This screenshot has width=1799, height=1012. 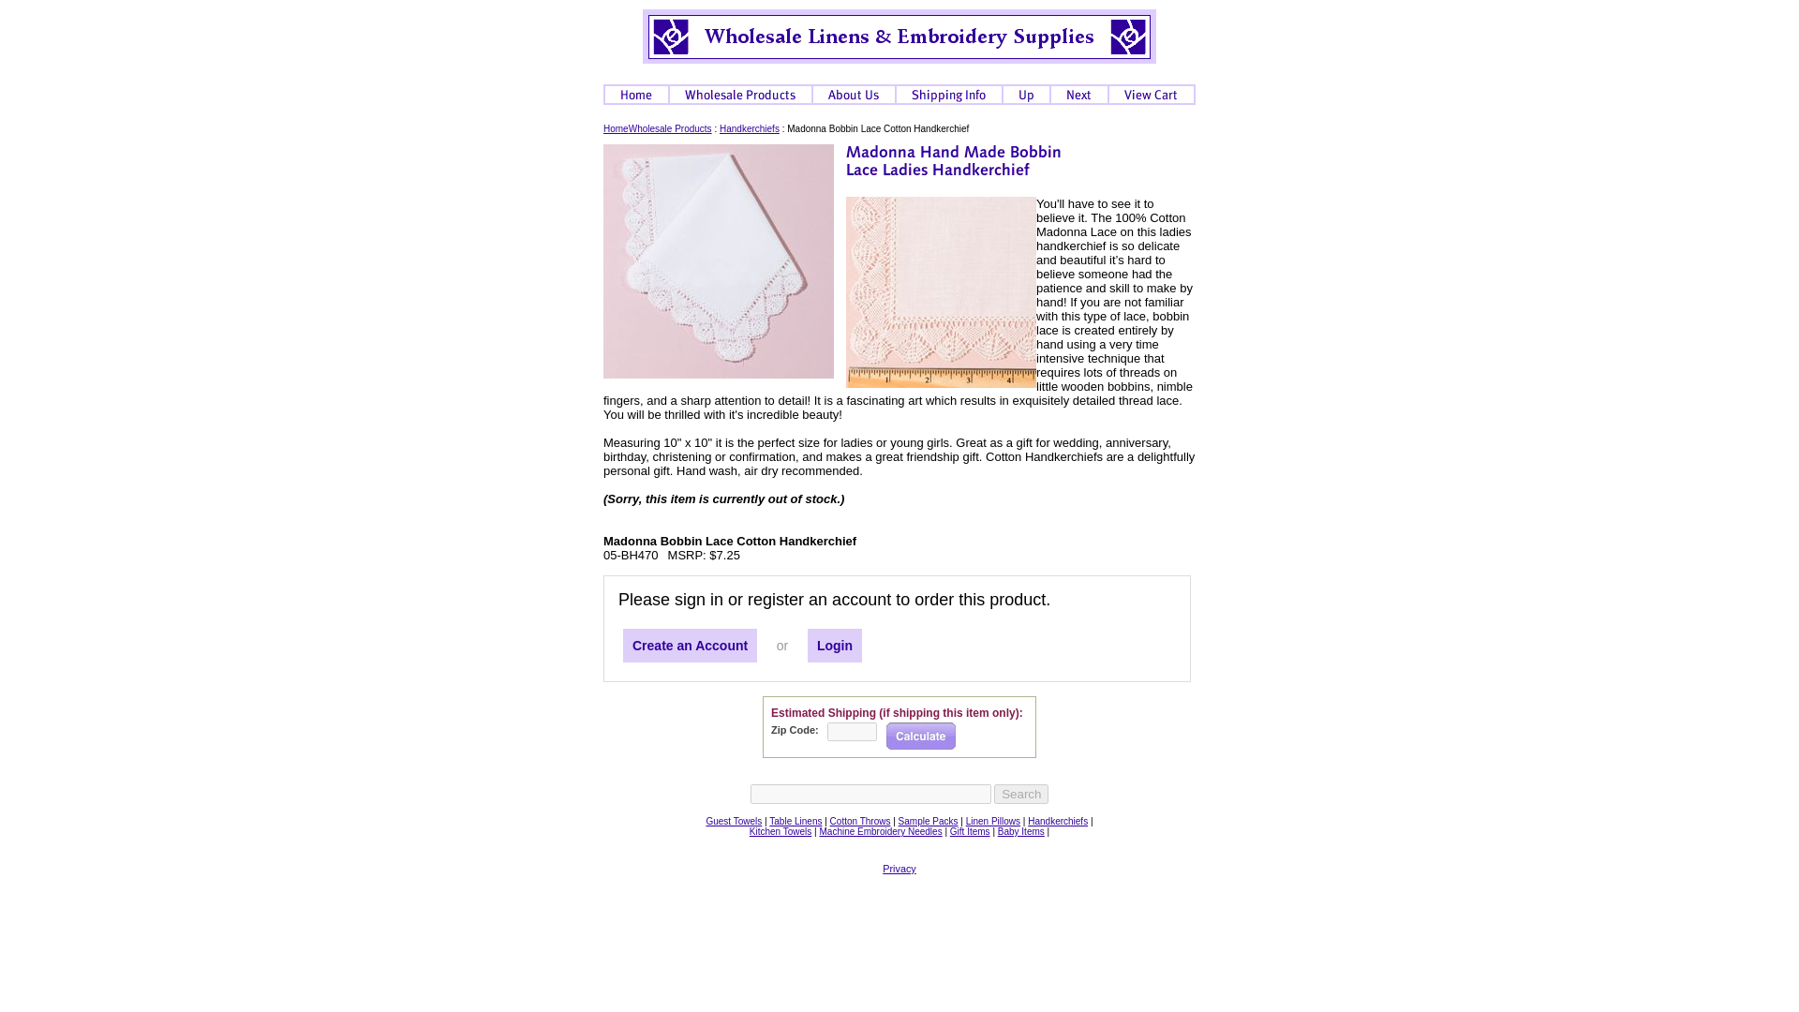 What do you see at coordinates (795, 821) in the screenshot?
I see `Table Linens` at bounding box center [795, 821].